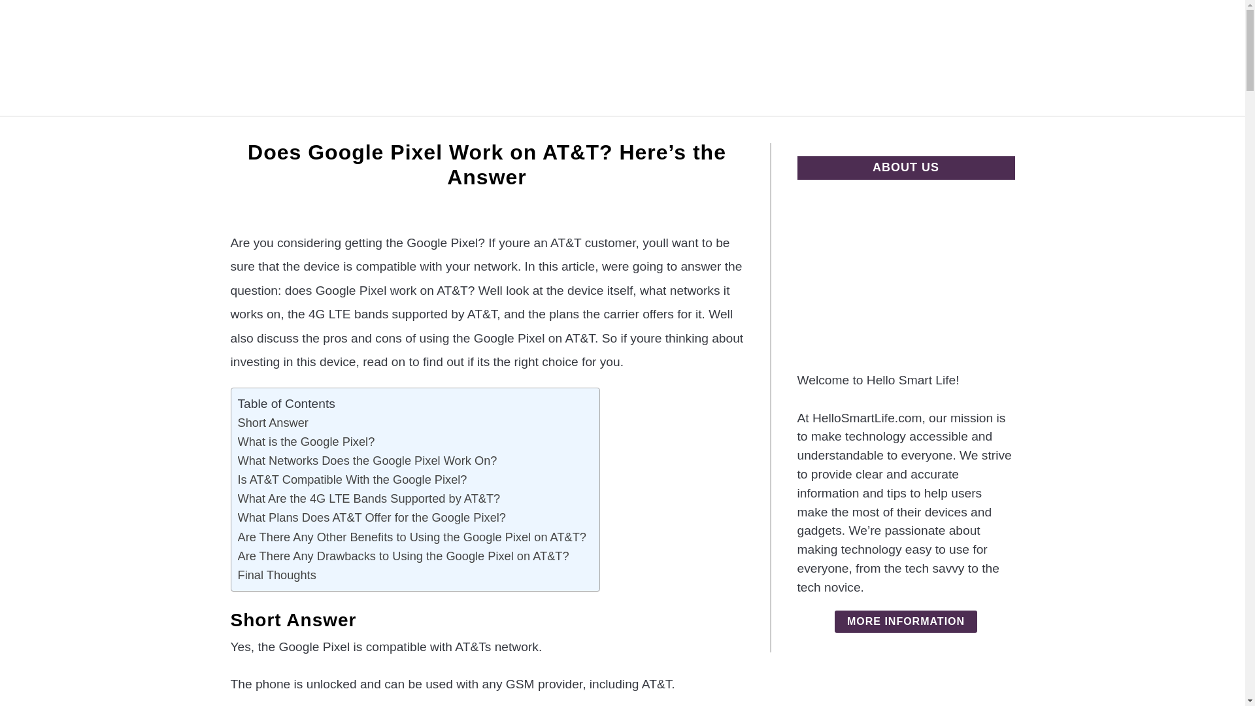 This screenshot has height=706, width=1255. Describe the element at coordinates (737, 131) in the screenshot. I see `SMARTPHONES` at that location.